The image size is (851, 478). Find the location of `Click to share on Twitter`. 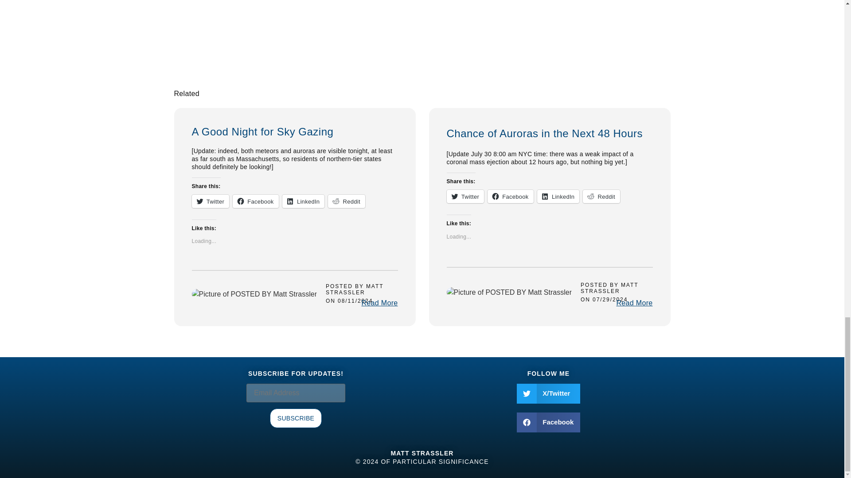

Click to share on Twitter is located at coordinates (465, 197).